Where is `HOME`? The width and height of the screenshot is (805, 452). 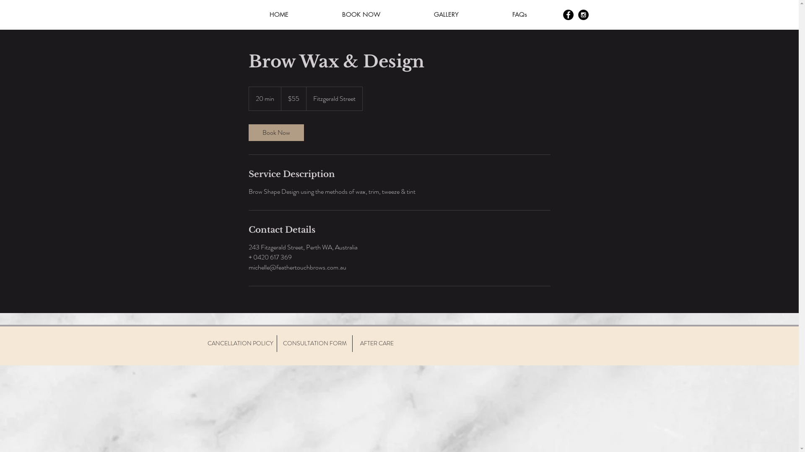
HOME is located at coordinates (278, 15).